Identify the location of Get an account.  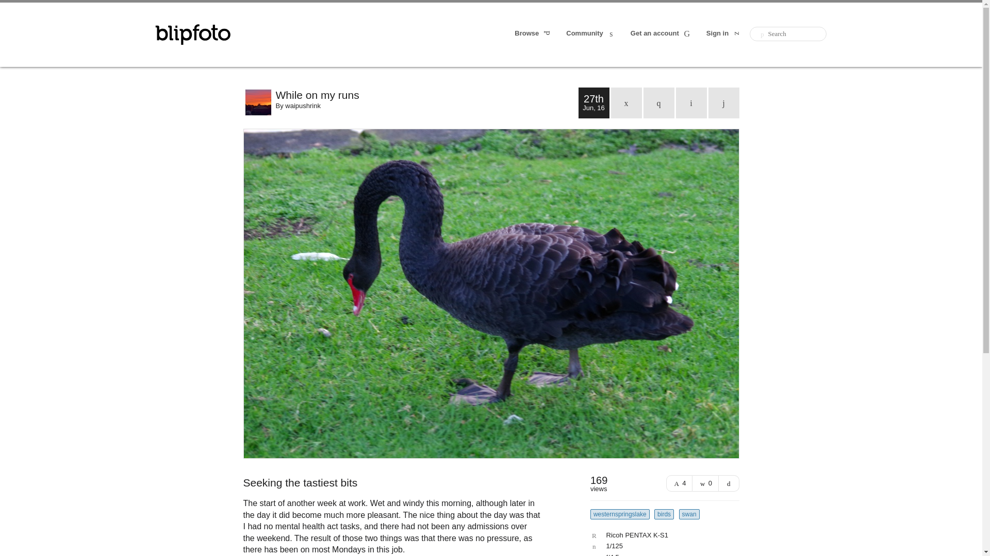
(661, 34).